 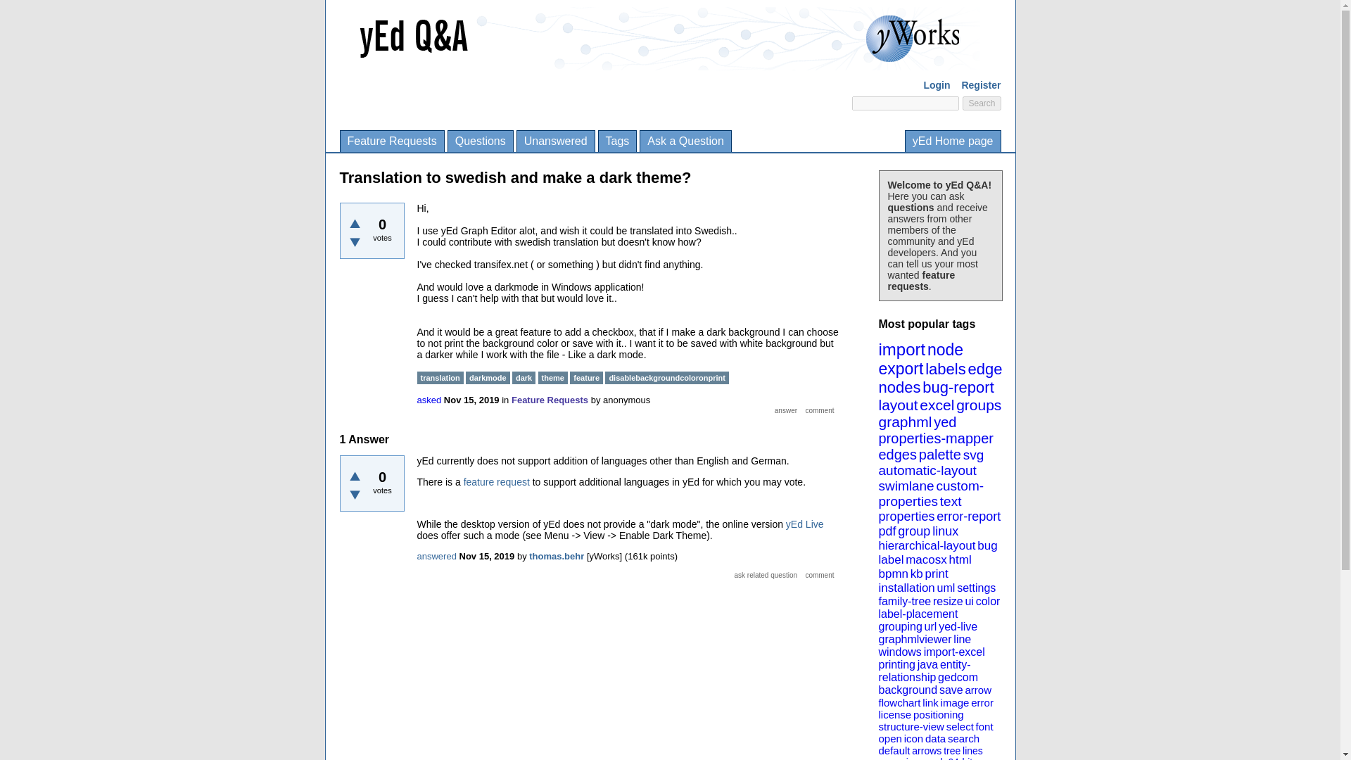 What do you see at coordinates (355, 242) in the screenshot?
I see `Click to vote down` at bounding box center [355, 242].